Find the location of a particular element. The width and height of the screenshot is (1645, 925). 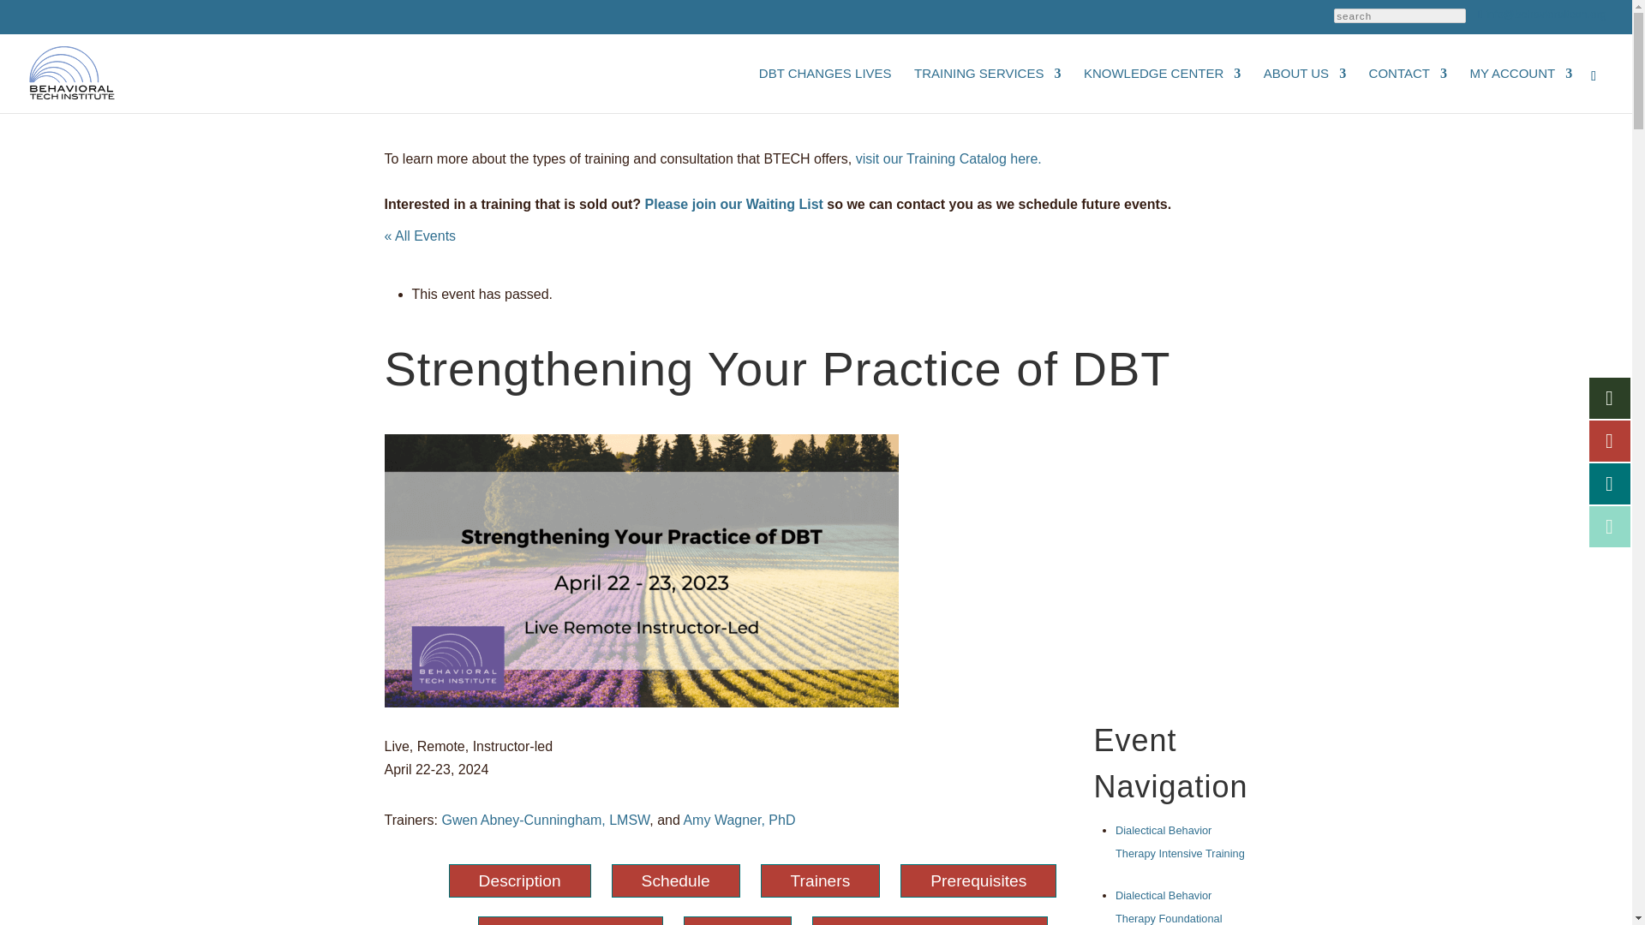

TRAINING SERVICES is located at coordinates (987, 89).